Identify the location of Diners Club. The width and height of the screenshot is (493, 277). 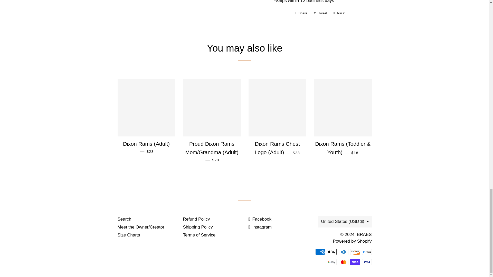
(343, 252).